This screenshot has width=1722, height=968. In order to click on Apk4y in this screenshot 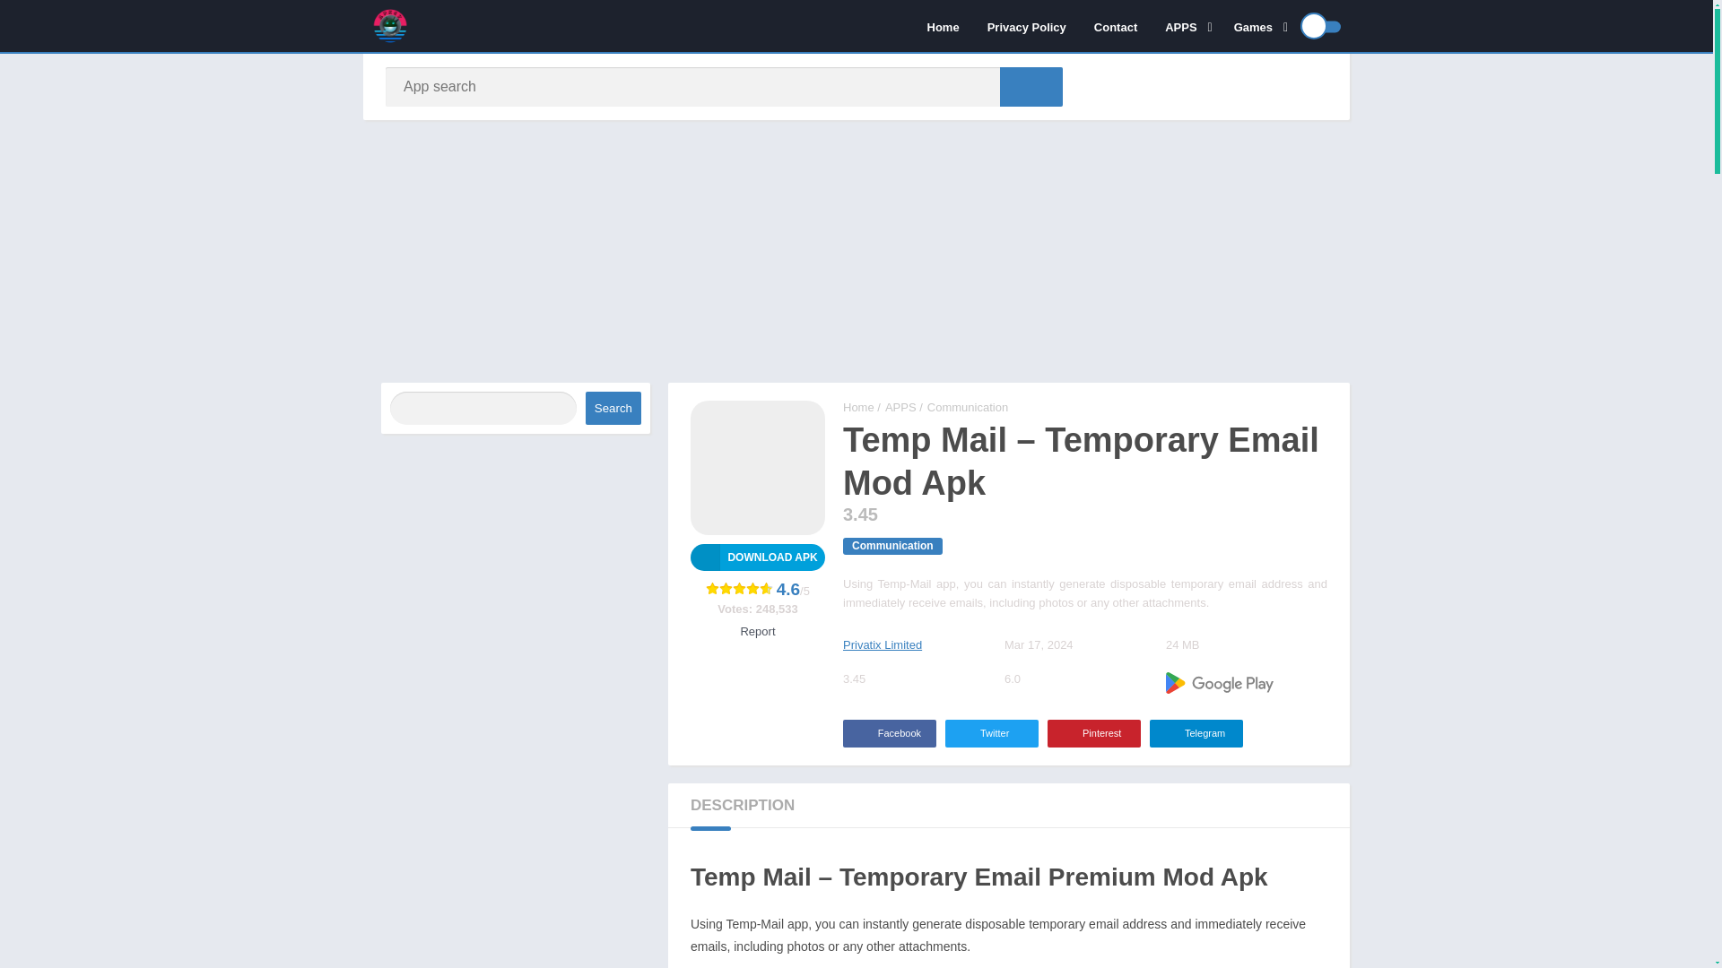, I will do `click(859, 407)`.